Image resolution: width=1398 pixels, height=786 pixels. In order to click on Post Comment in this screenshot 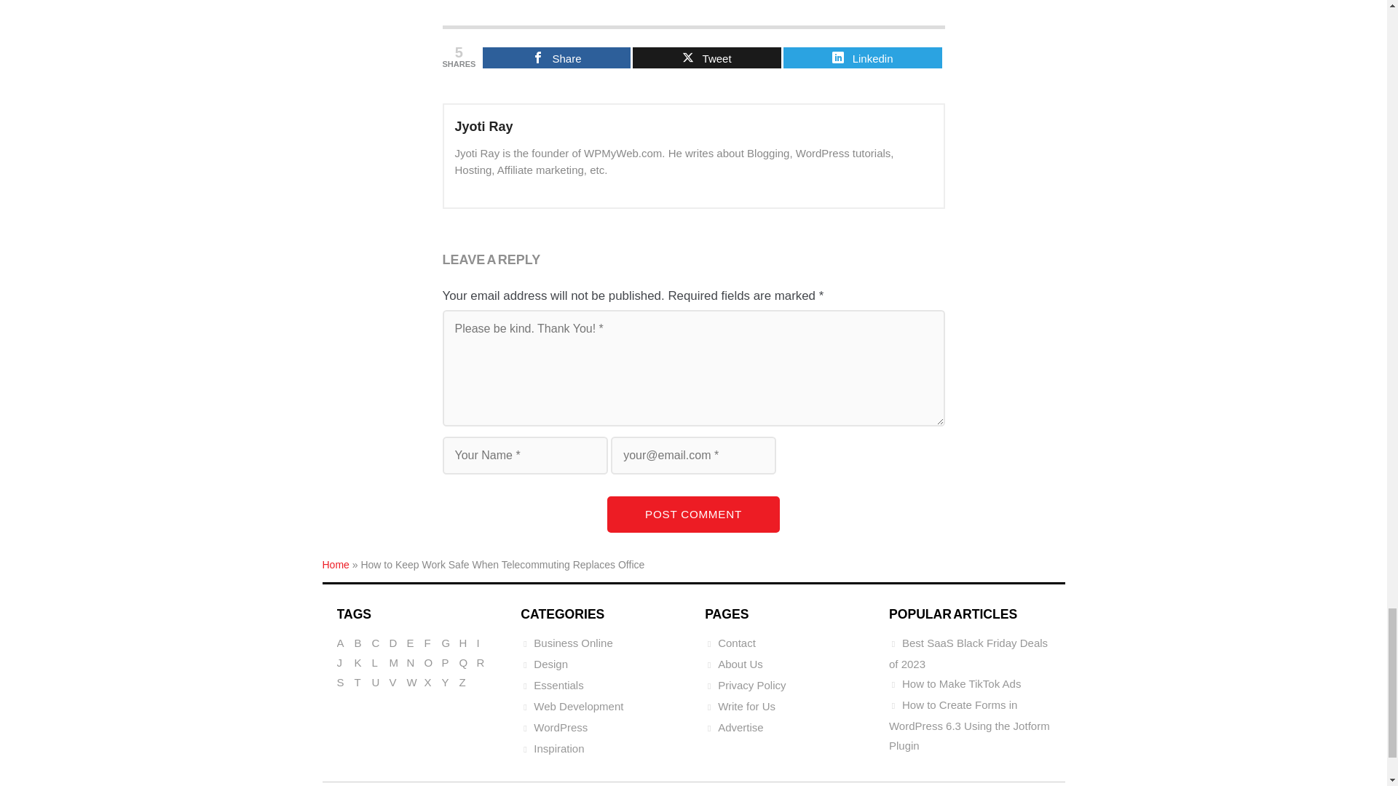, I will do `click(693, 514)`.